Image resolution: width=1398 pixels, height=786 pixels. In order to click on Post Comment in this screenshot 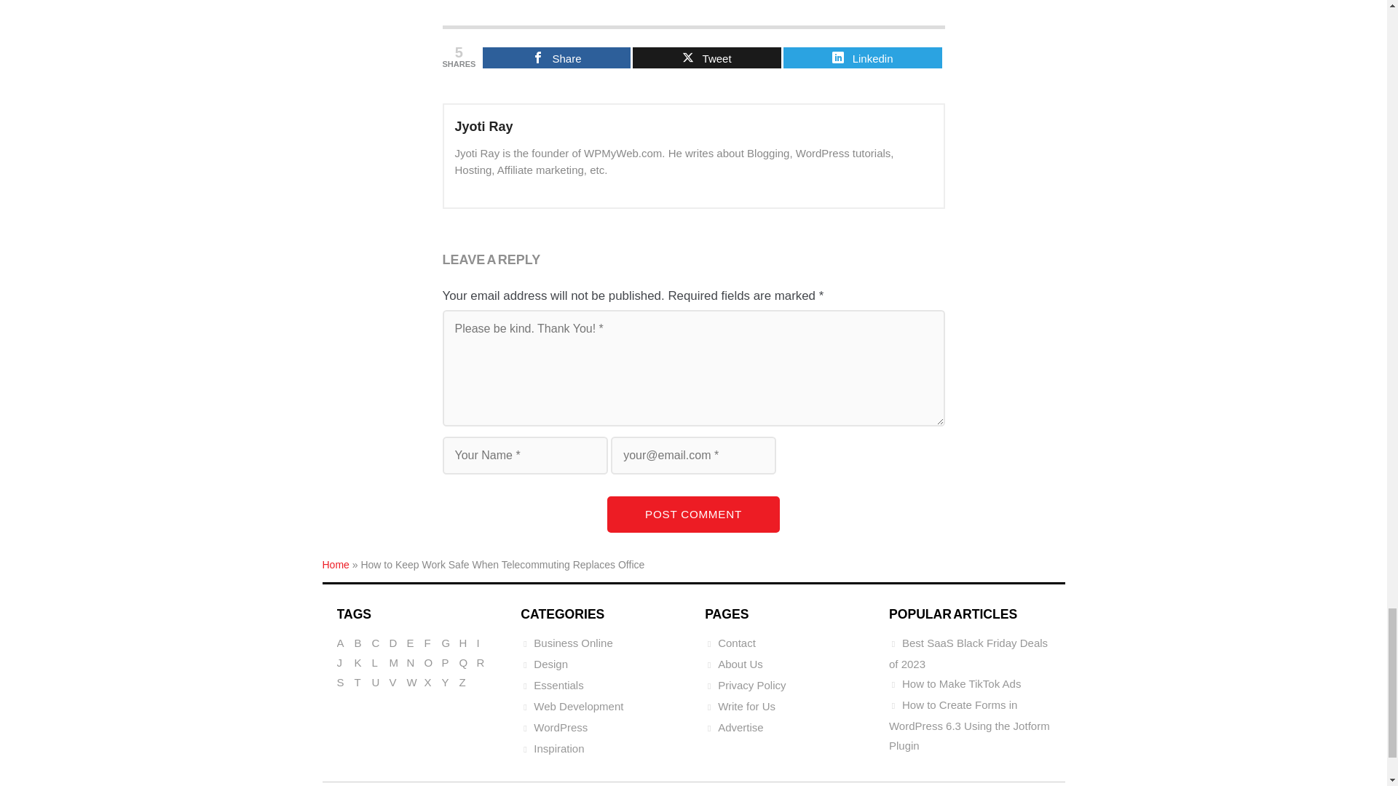, I will do `click(693, 514)`.